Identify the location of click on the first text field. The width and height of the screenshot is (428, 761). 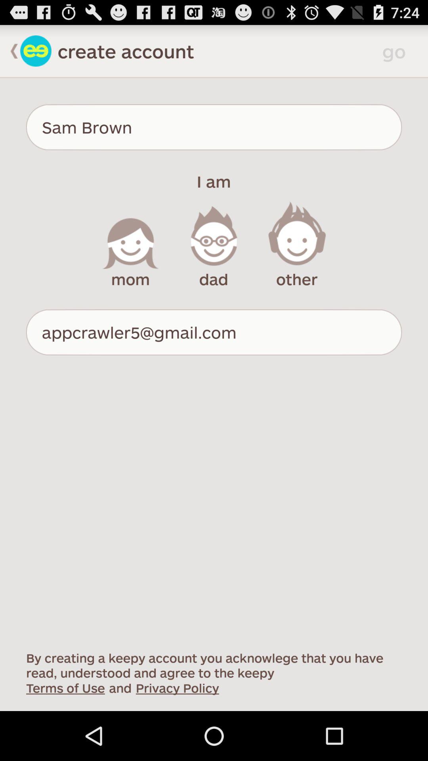
(214, 127).